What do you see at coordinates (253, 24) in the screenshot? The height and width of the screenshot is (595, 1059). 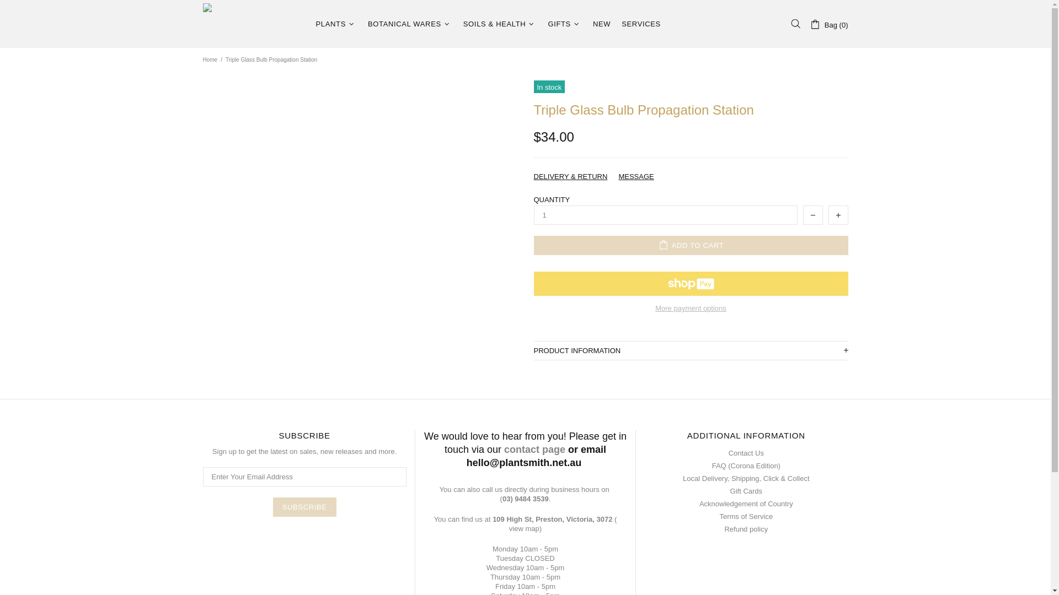 I see `Plantsmith` at bounding box center [253, 24].